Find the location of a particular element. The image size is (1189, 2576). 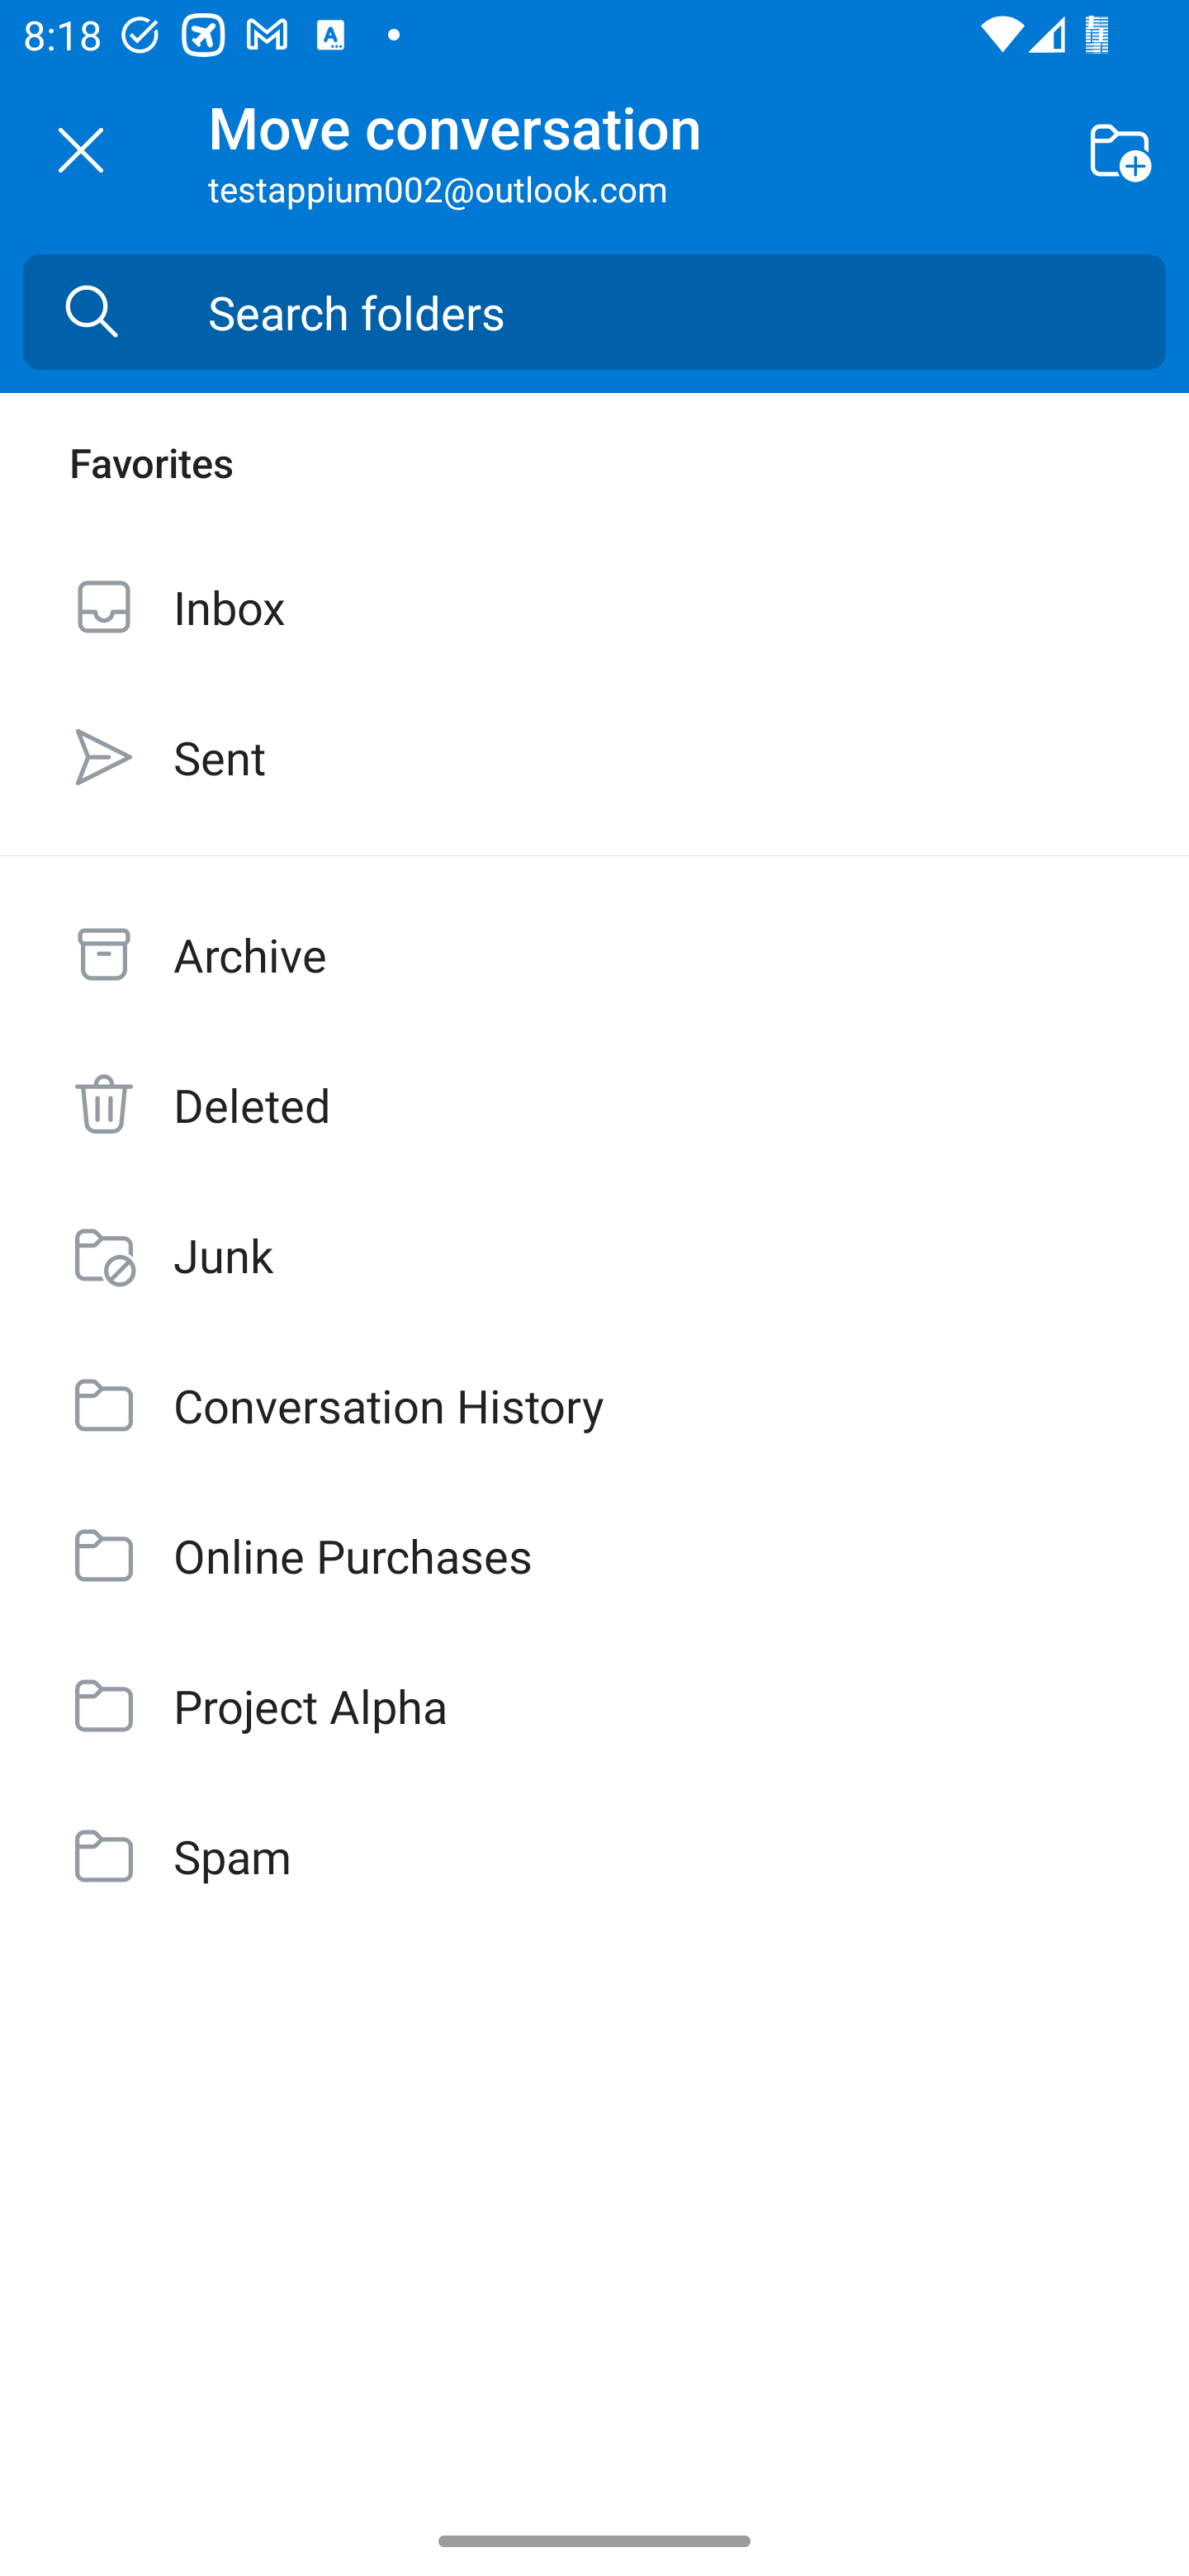

Spam is located at coordinates (594, 1856).